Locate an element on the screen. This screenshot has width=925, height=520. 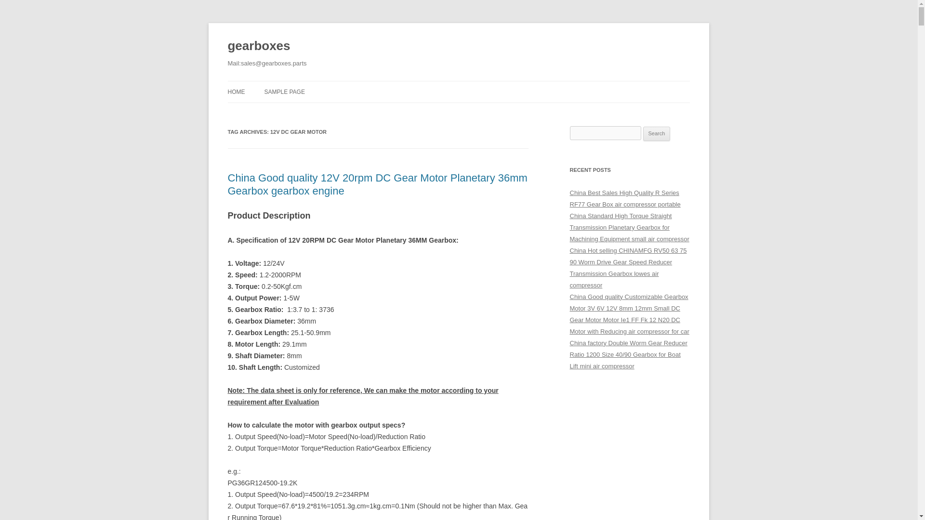
SAMPLE PAGE is located at coordinates (284, 91).